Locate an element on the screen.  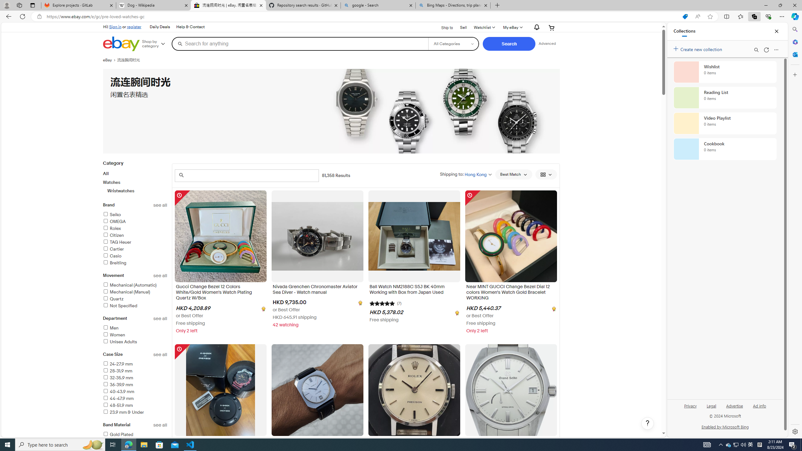
40-43.9 mm is located at coordinates (135, 392).